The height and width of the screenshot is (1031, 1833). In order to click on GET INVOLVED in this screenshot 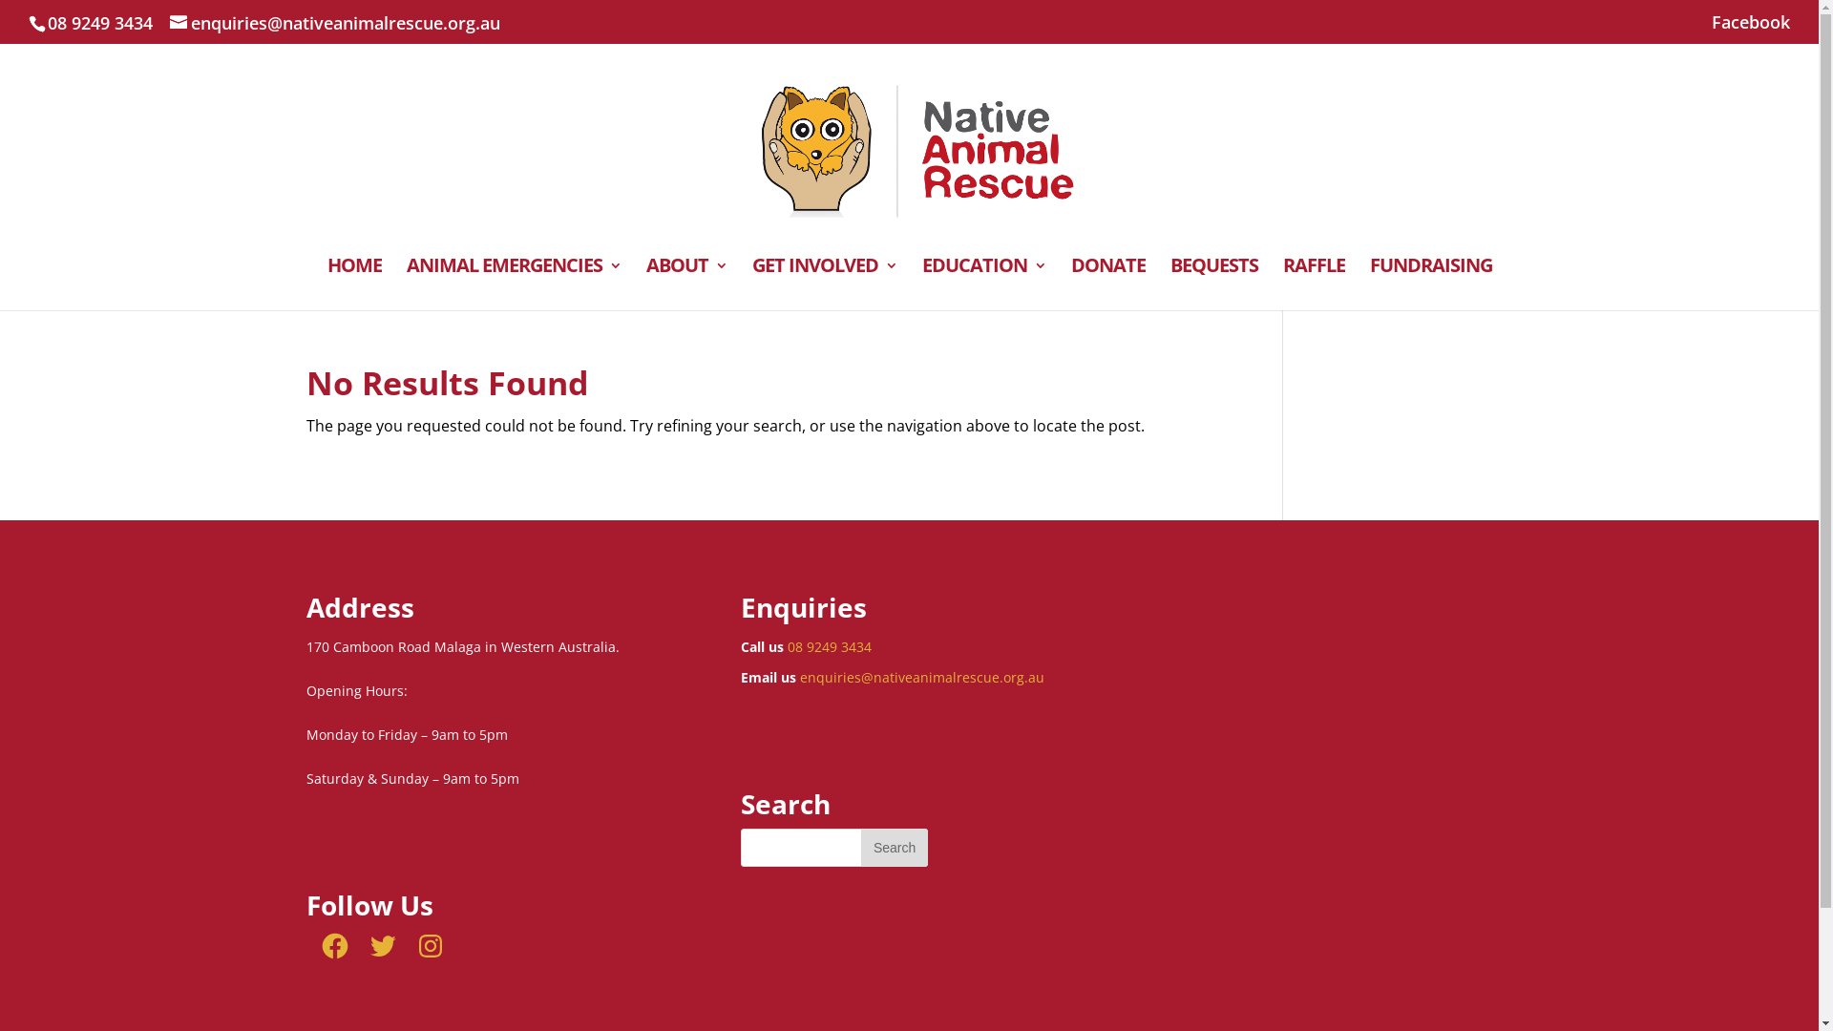, I will do `click(825, 284)`.